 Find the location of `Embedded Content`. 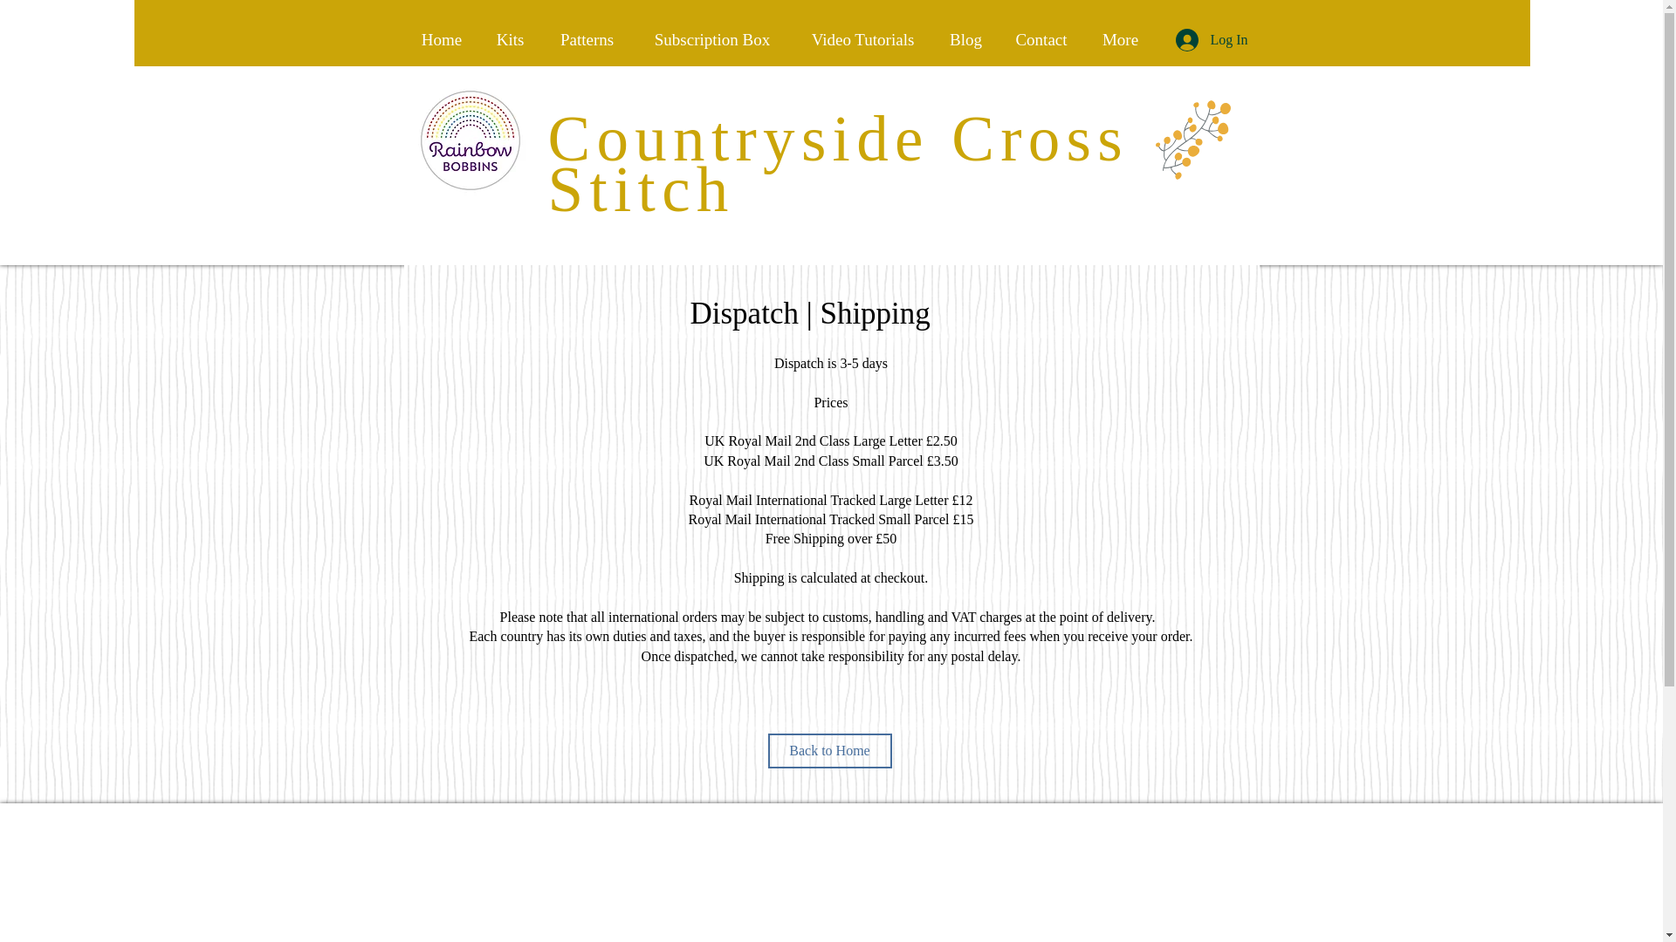

Embedded Content is located at coordinates (838, 881).